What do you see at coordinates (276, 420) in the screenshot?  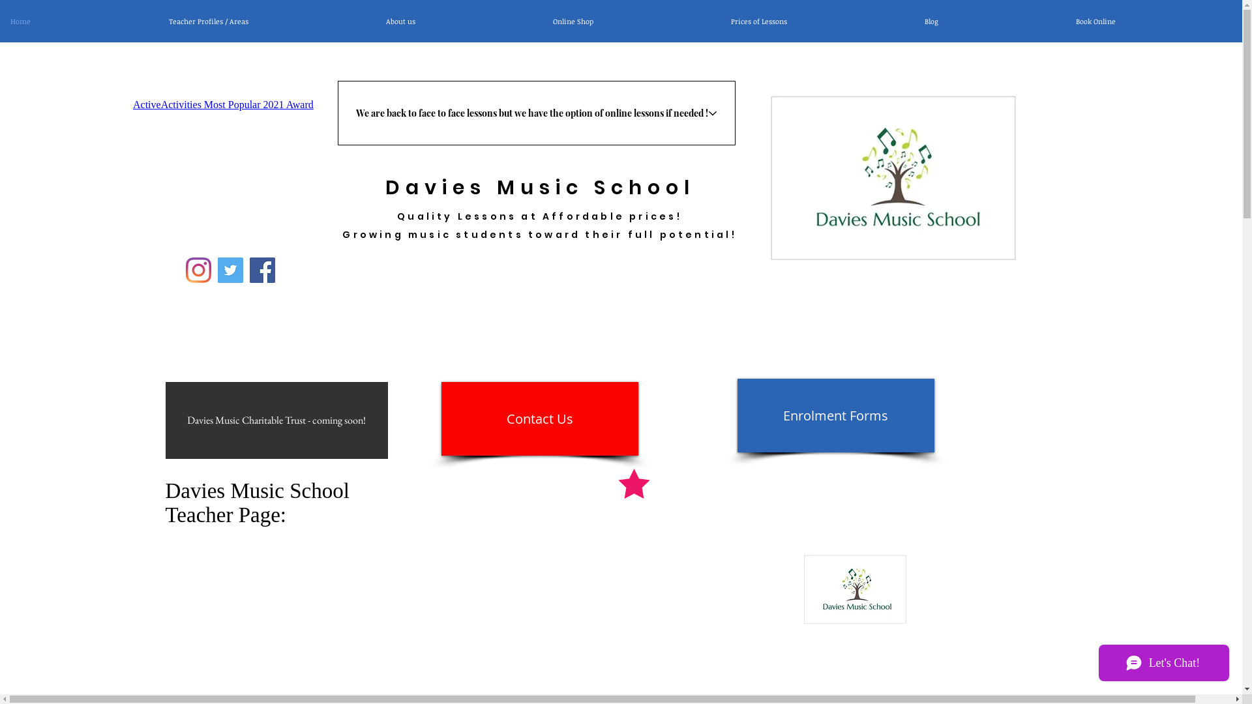 I see `Davies Music Charitable Trust - coming soon!` at bounding box center [276, 420].